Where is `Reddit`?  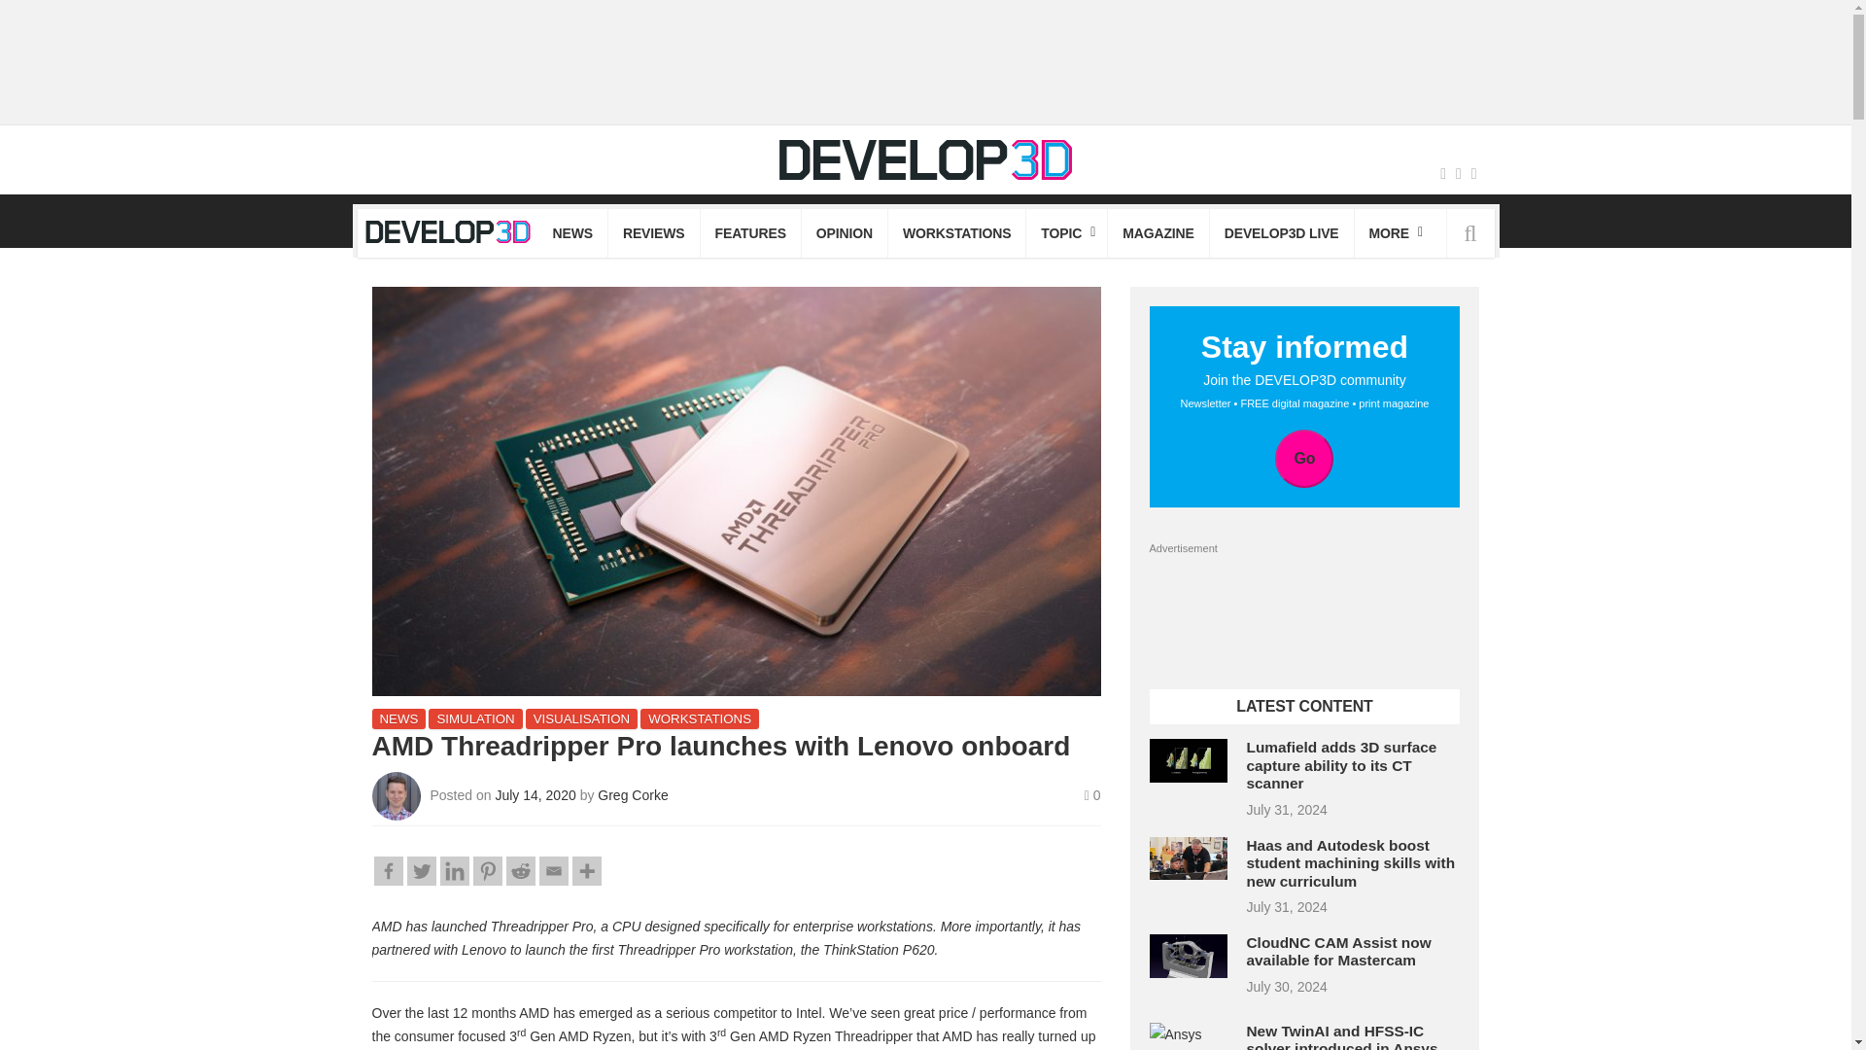 Reddit is located at coordinates (519, 871).